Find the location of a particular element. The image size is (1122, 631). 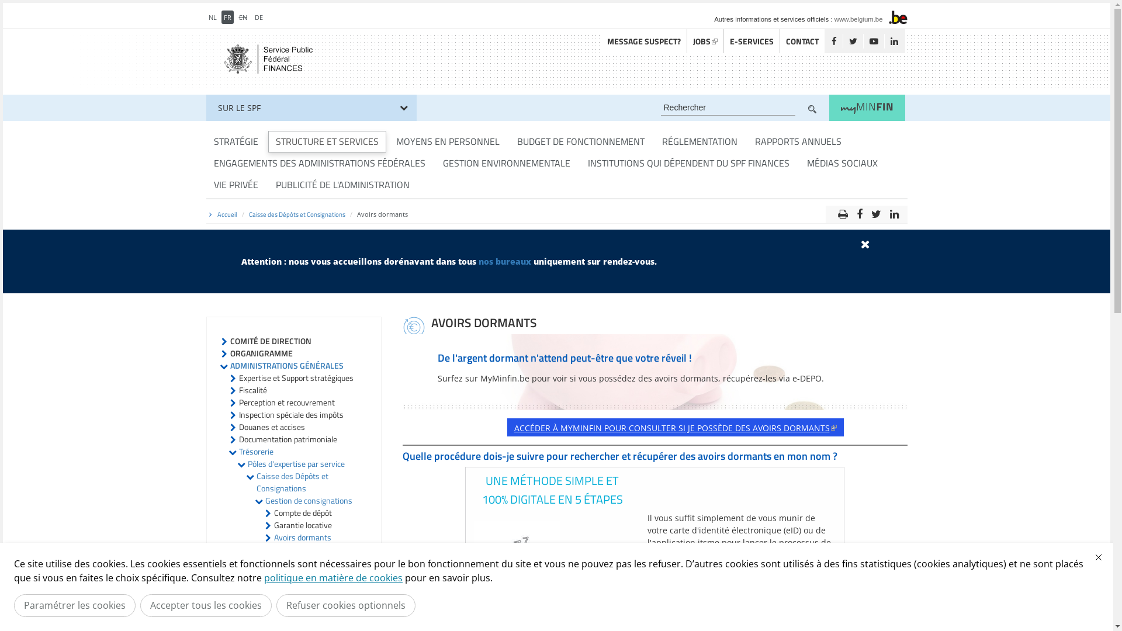

Documentation patrimoniale is located at coordinates (288, 439).